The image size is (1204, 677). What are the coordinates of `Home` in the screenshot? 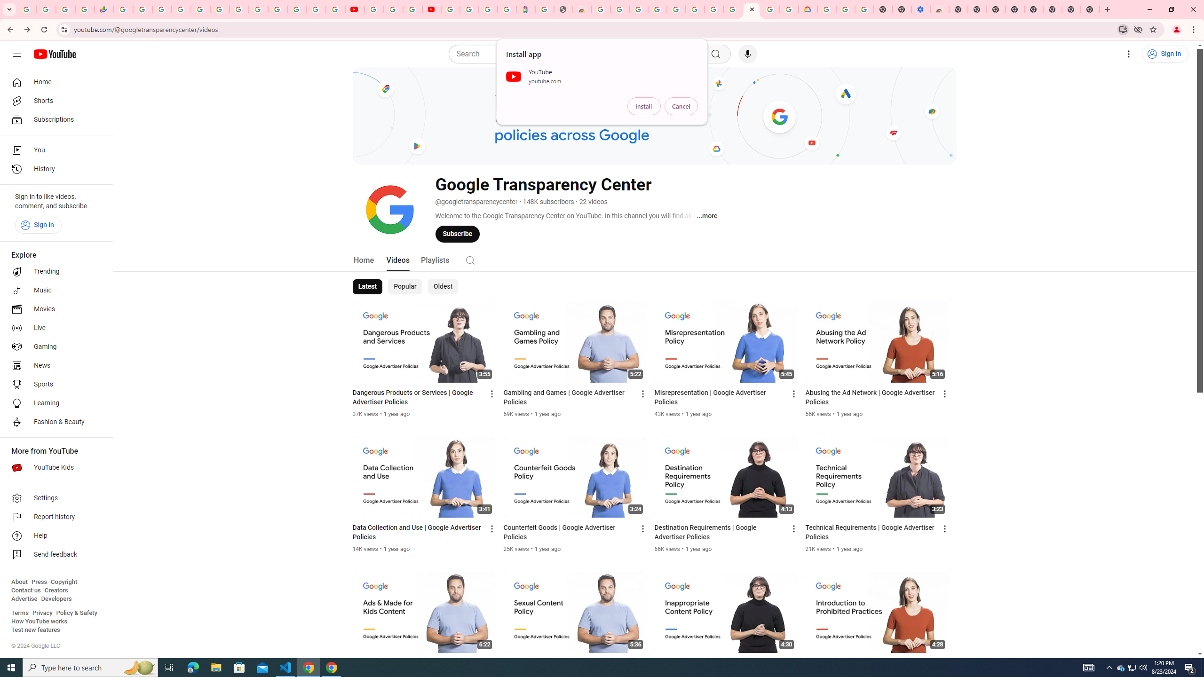 It's located at (54, 82).